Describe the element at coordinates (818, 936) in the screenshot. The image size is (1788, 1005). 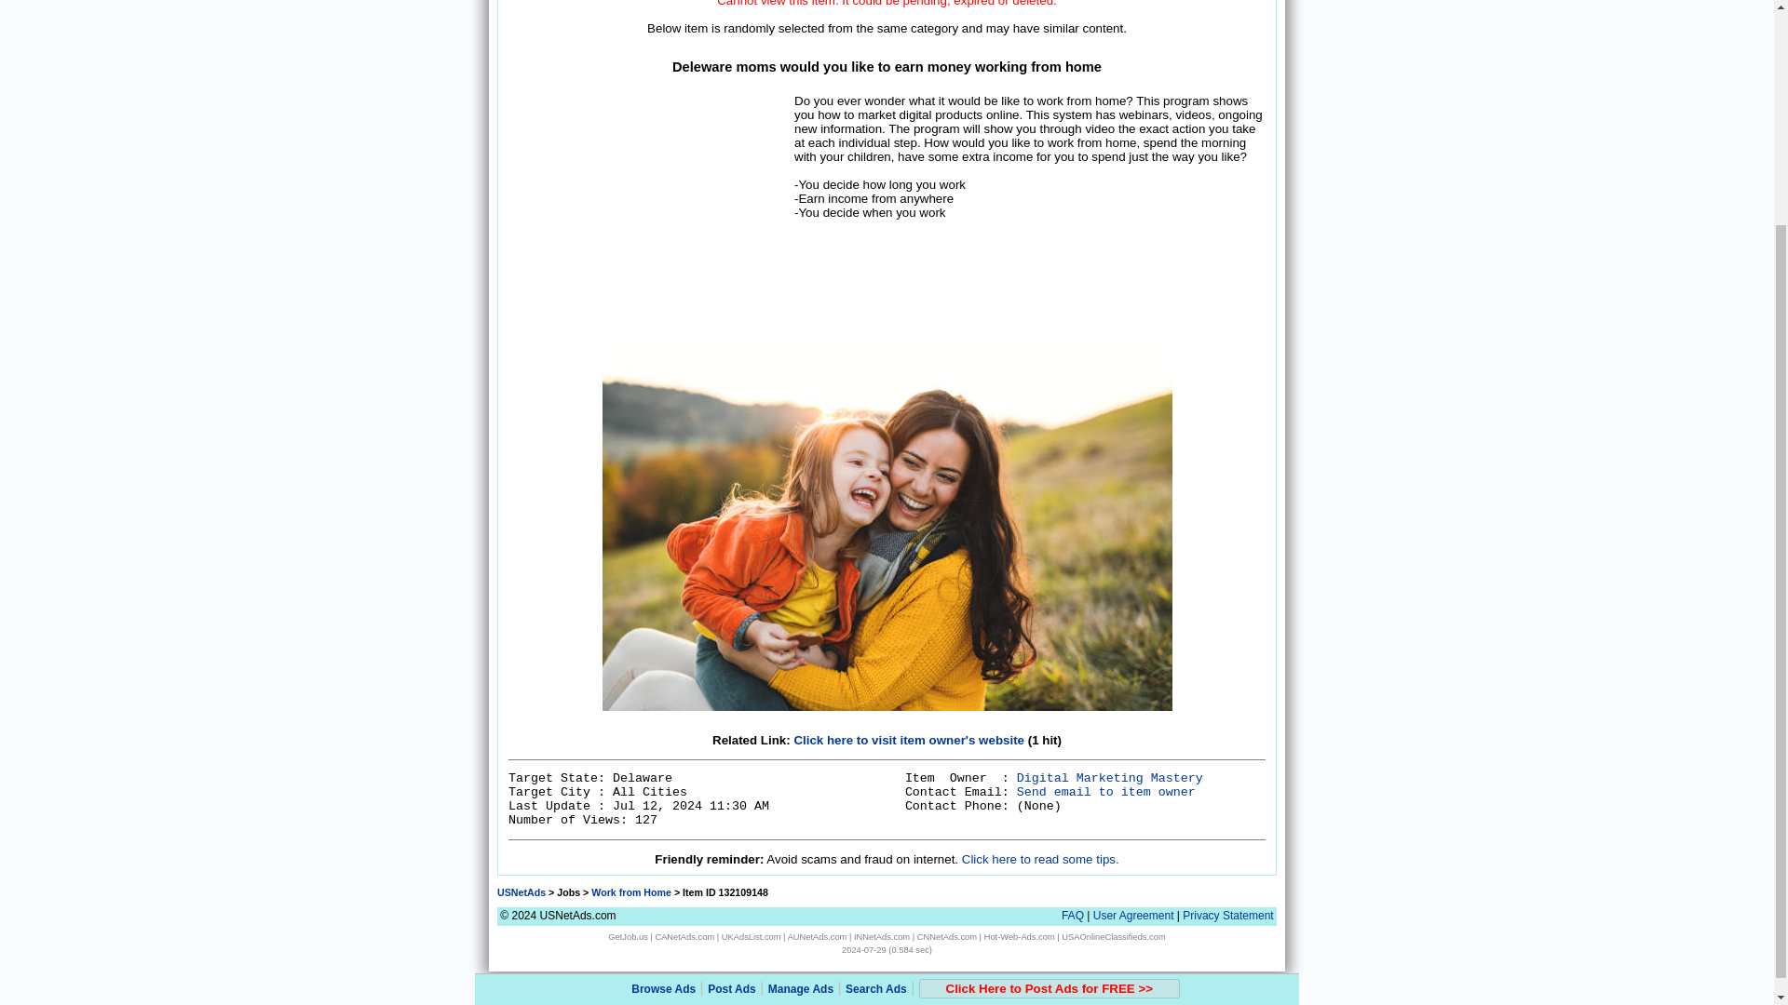
I see `AUNetAds.com` at that location.